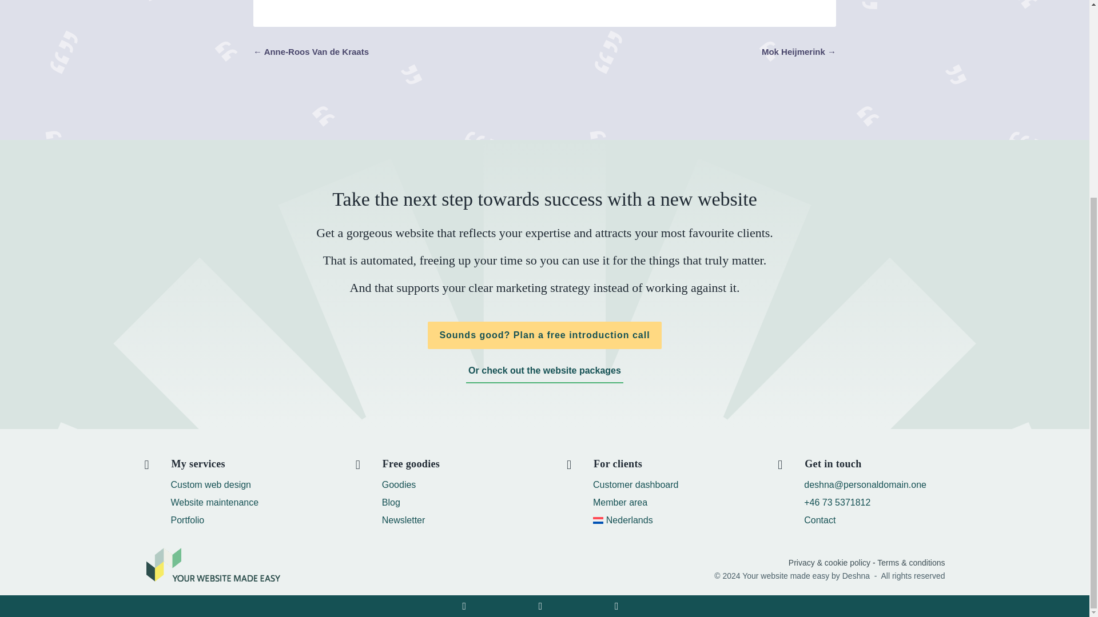  What do you see at coordinates (819, 521) in the screenshot?
I see `Contact` at bounding box center [819, 521].